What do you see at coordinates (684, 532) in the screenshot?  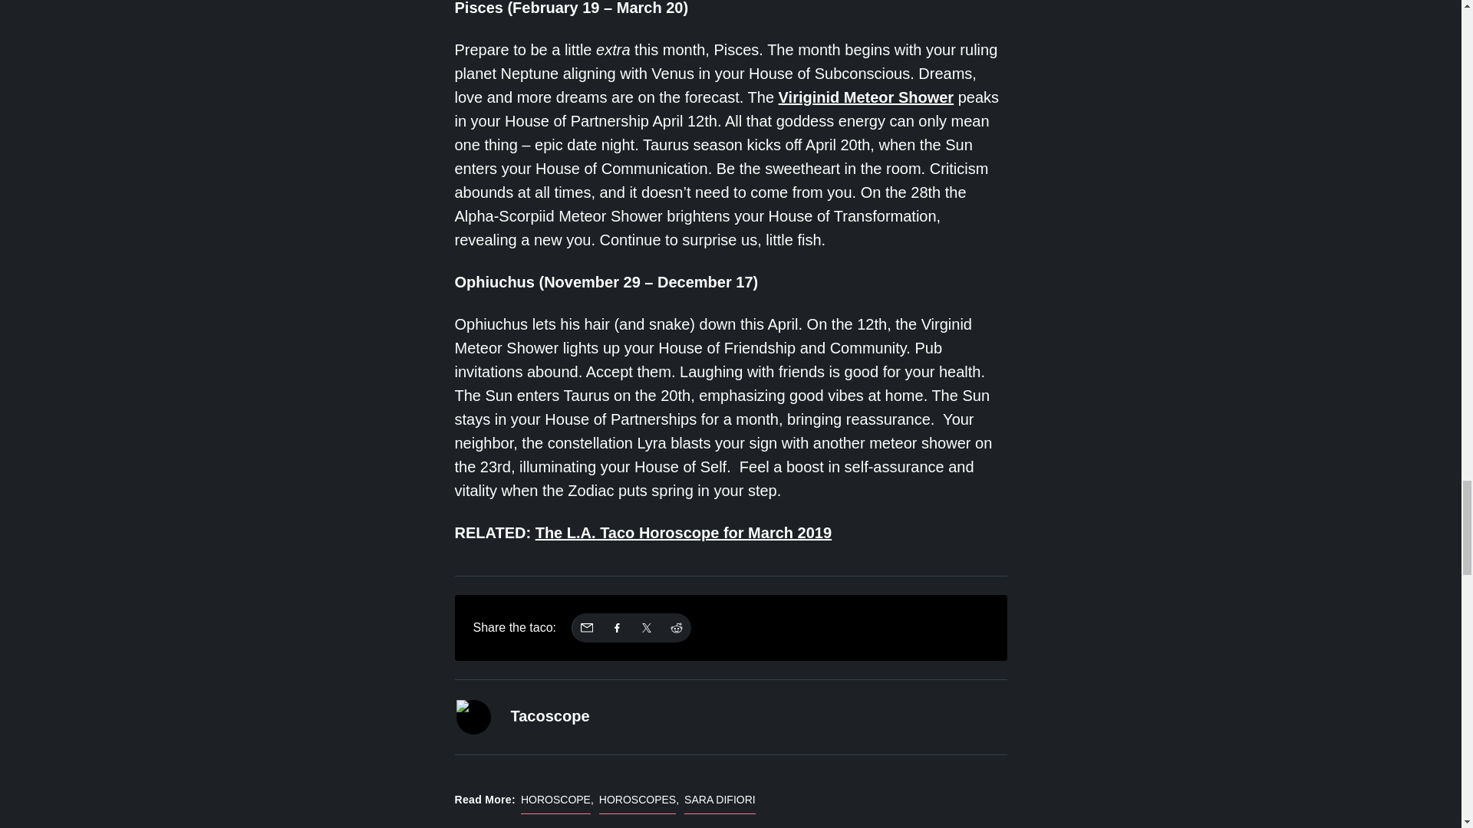 I see `The L.A. Taco Horoscope for March 2019` at bounding box center [684, 532].